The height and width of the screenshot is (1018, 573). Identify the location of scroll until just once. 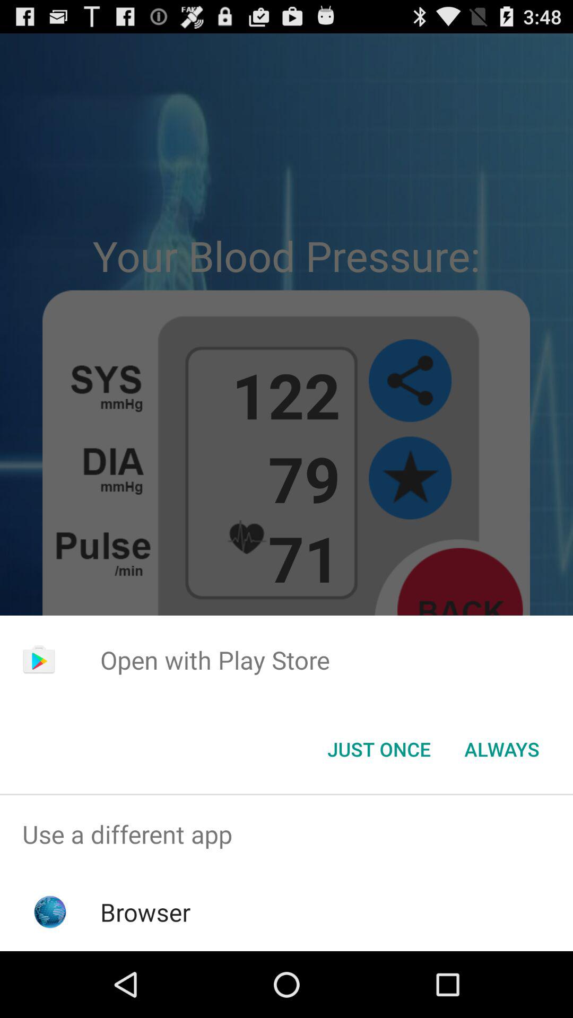
(379, 749).